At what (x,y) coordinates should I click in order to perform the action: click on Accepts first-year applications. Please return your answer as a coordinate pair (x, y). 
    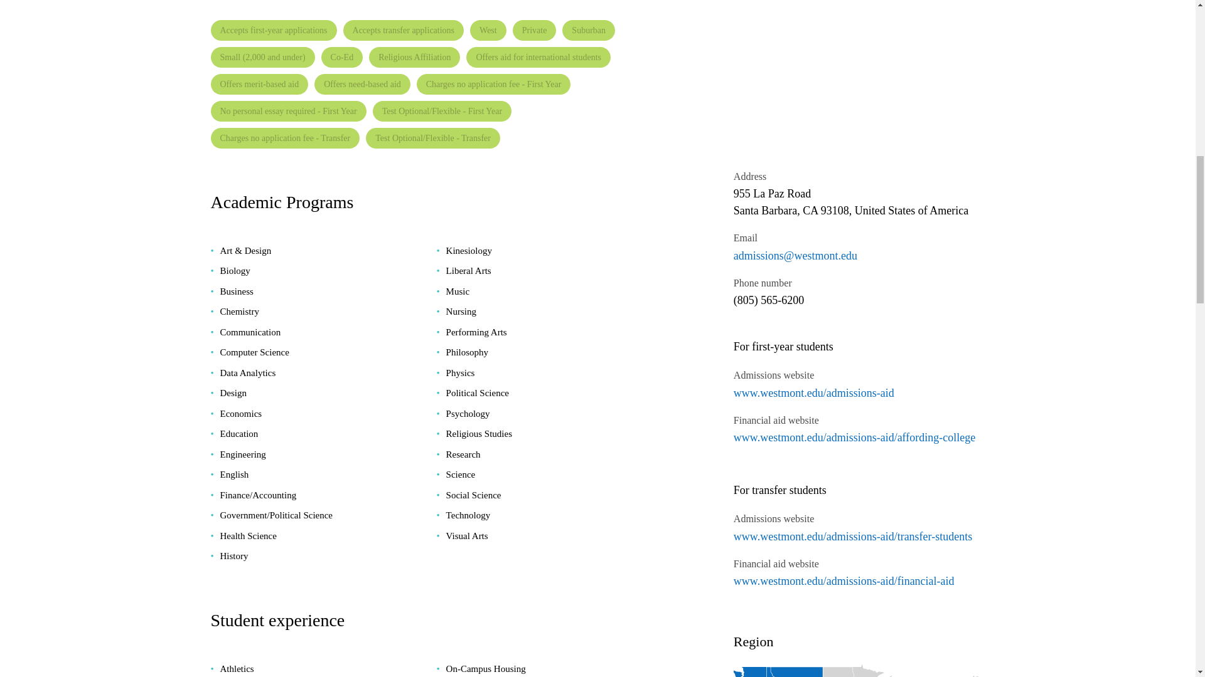
    Looking at the image, I should click on (274, 30).